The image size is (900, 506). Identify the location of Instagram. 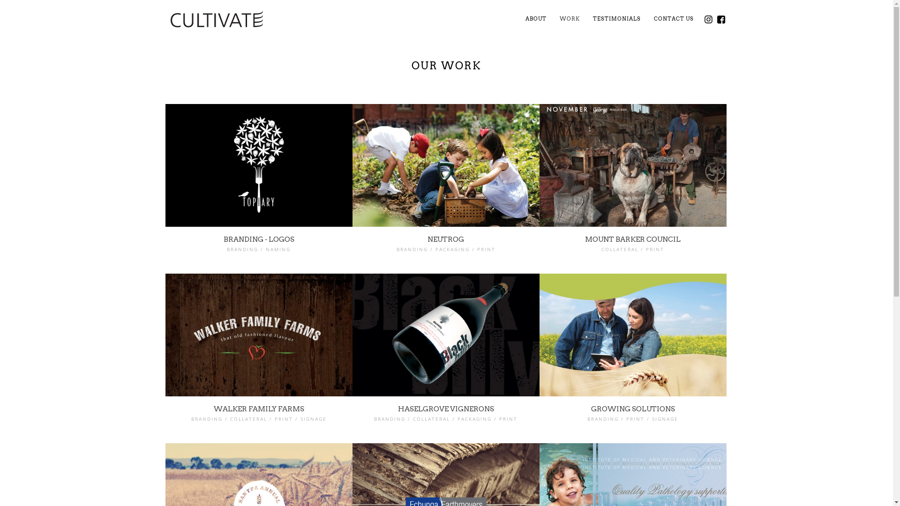
(708, 20).